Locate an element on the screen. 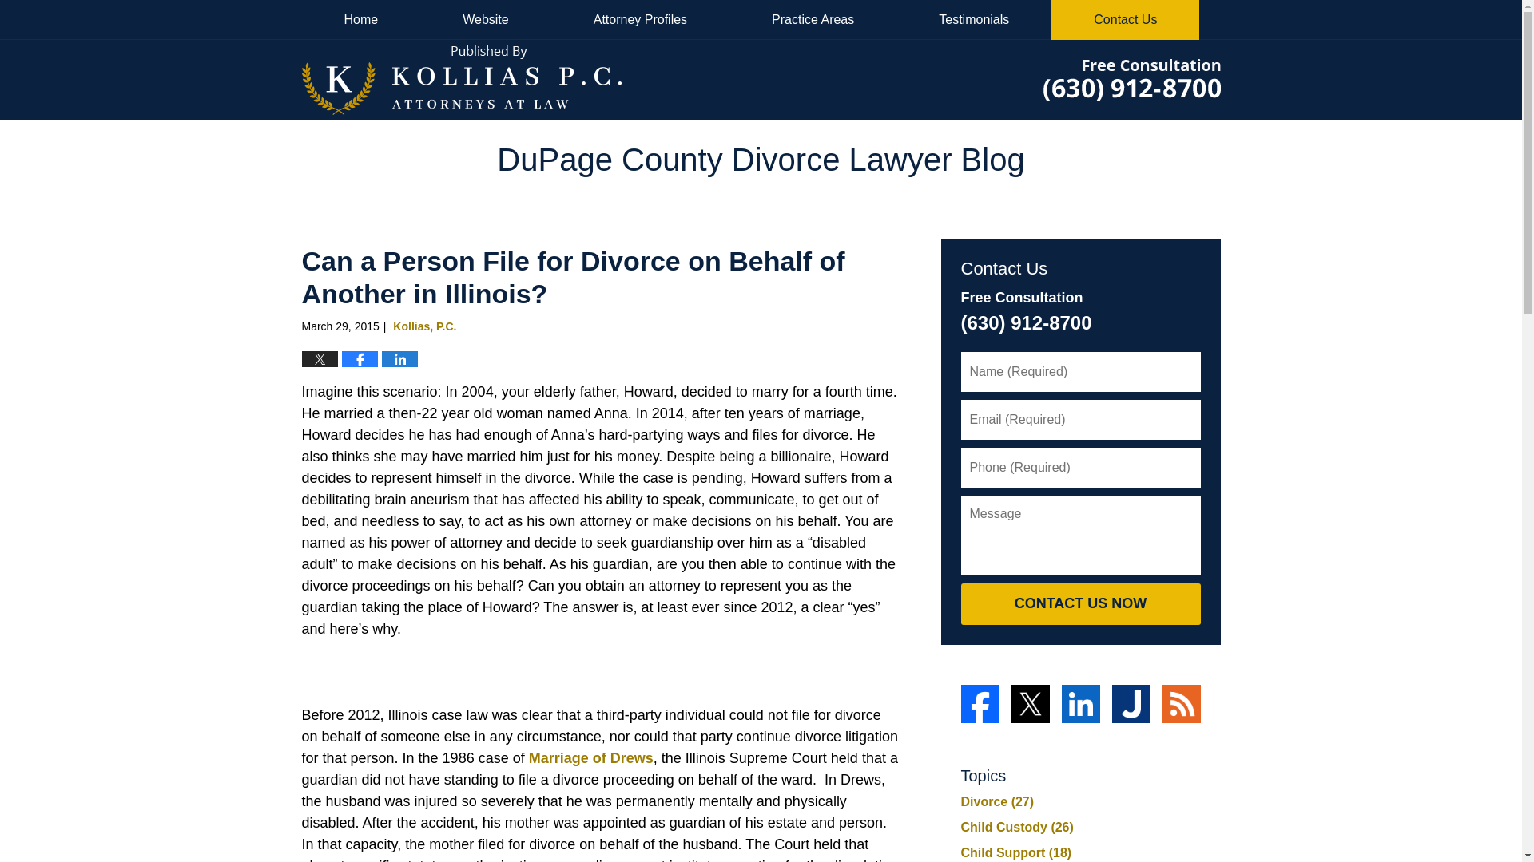 The height and width of the screenshot is (862, 1534). Contact Us is located at coordinates (1125, 19).